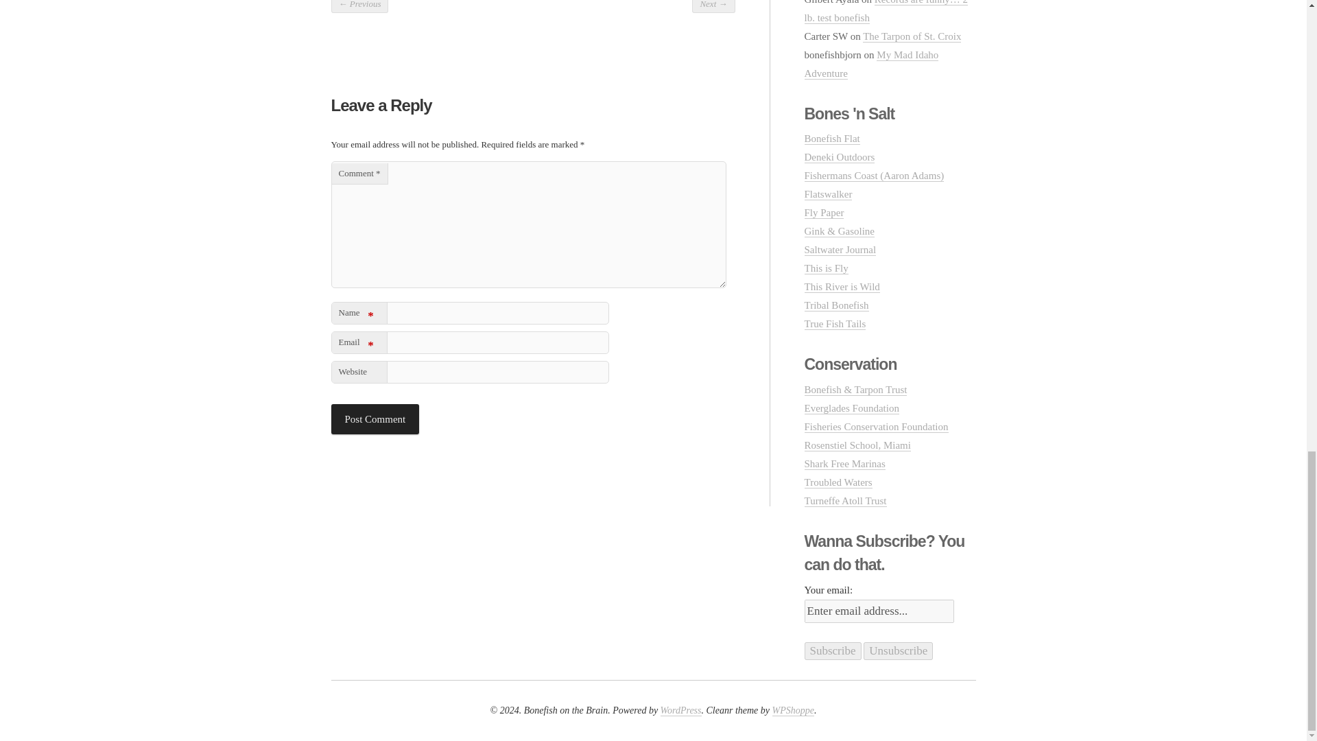  What do you see at coordinates (832, 651) in the screenshot?
I see `Subscribe` at bounding box center [832, 651].